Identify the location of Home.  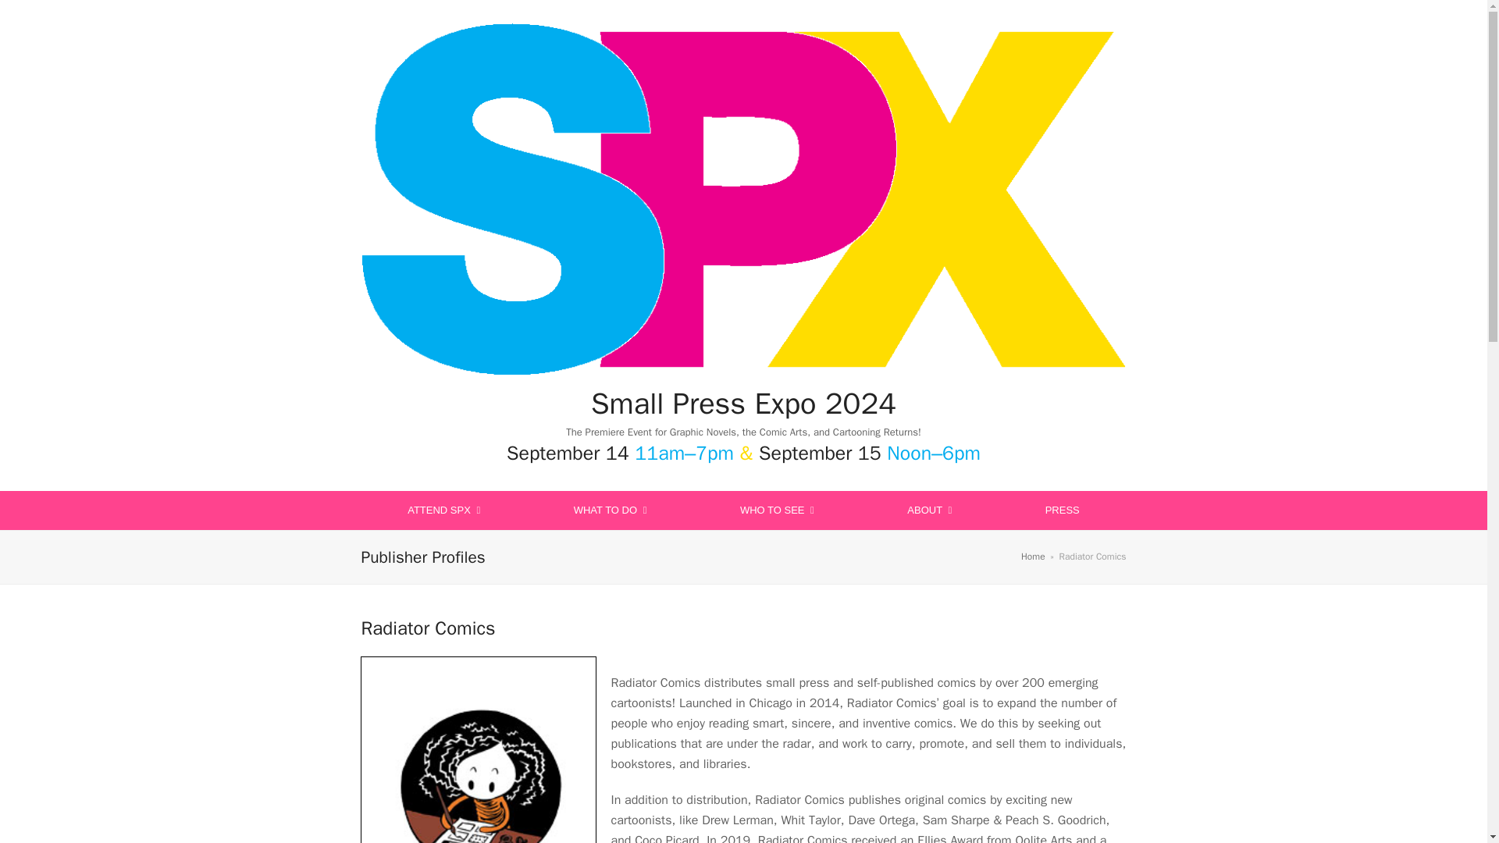
(1032, 557).